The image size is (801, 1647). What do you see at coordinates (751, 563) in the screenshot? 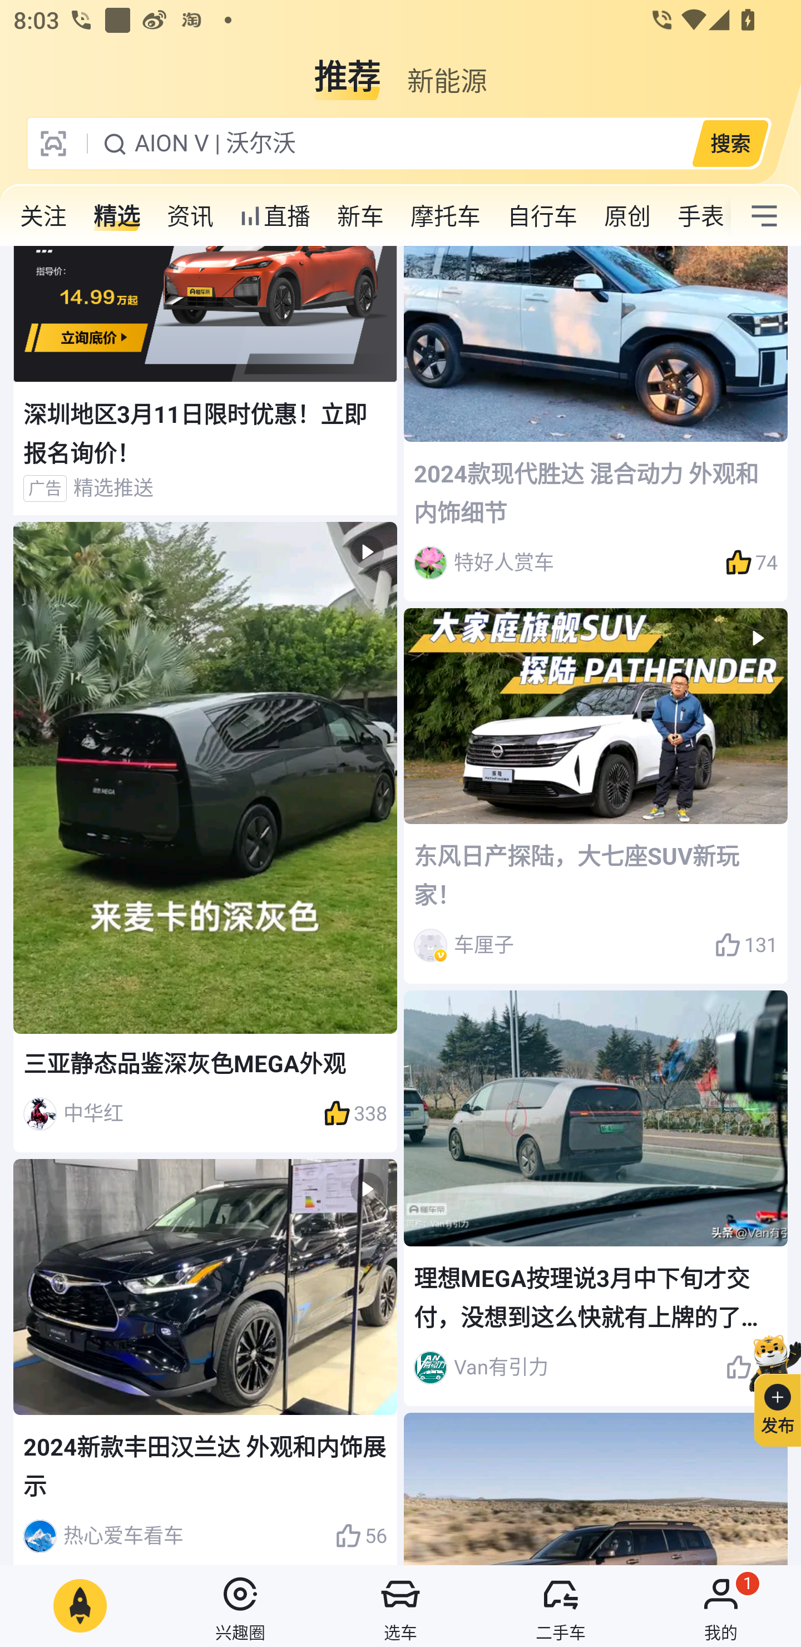
I see `74` at bounding box center [751, 563].